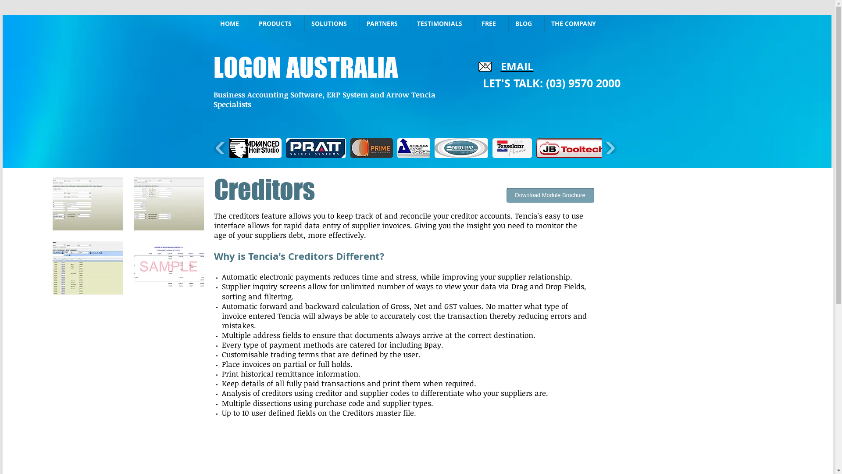  I want to click on HOME, so click(232, 24).